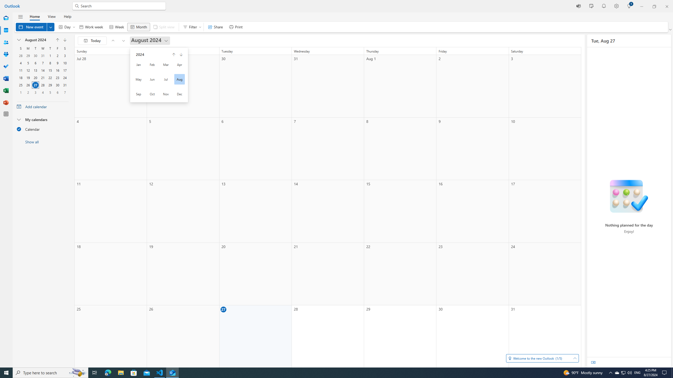 The height and width of the screenshot is (378, 673). I want to click on 18, August, 2024, so click(21, 78).